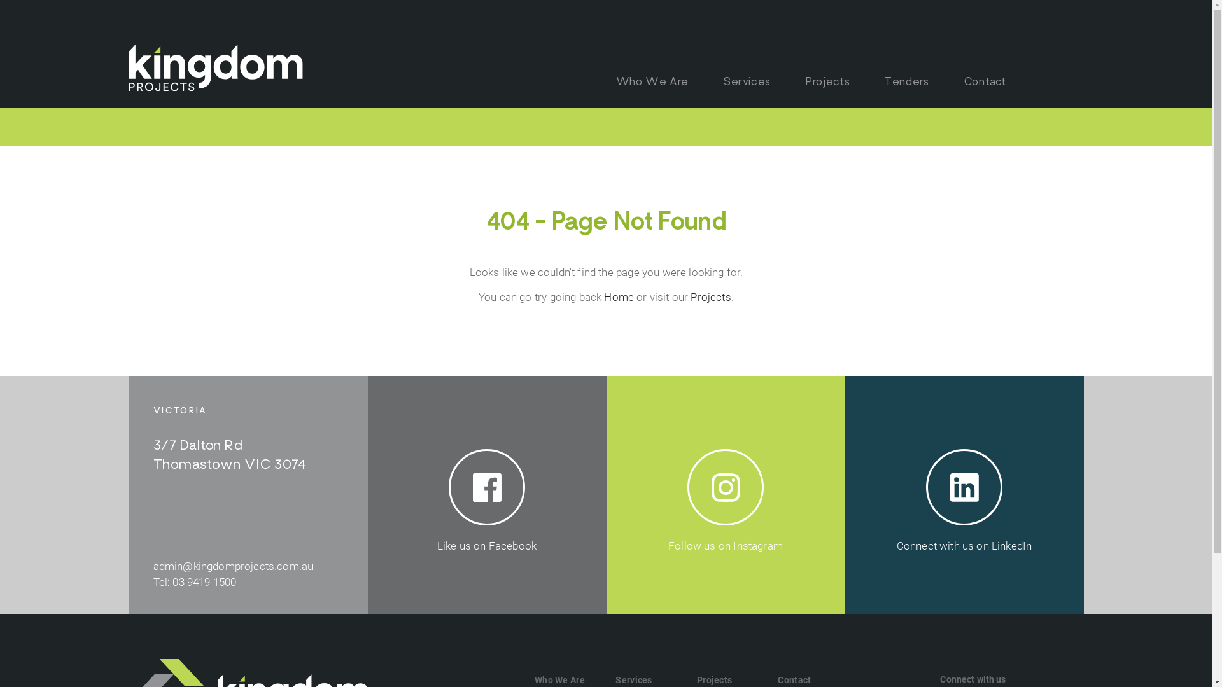 The width and height of the screenshot is (1222, 687). Describe the element at coordinates (906, 83) in the screenshot. I see `Tenders` at that location.